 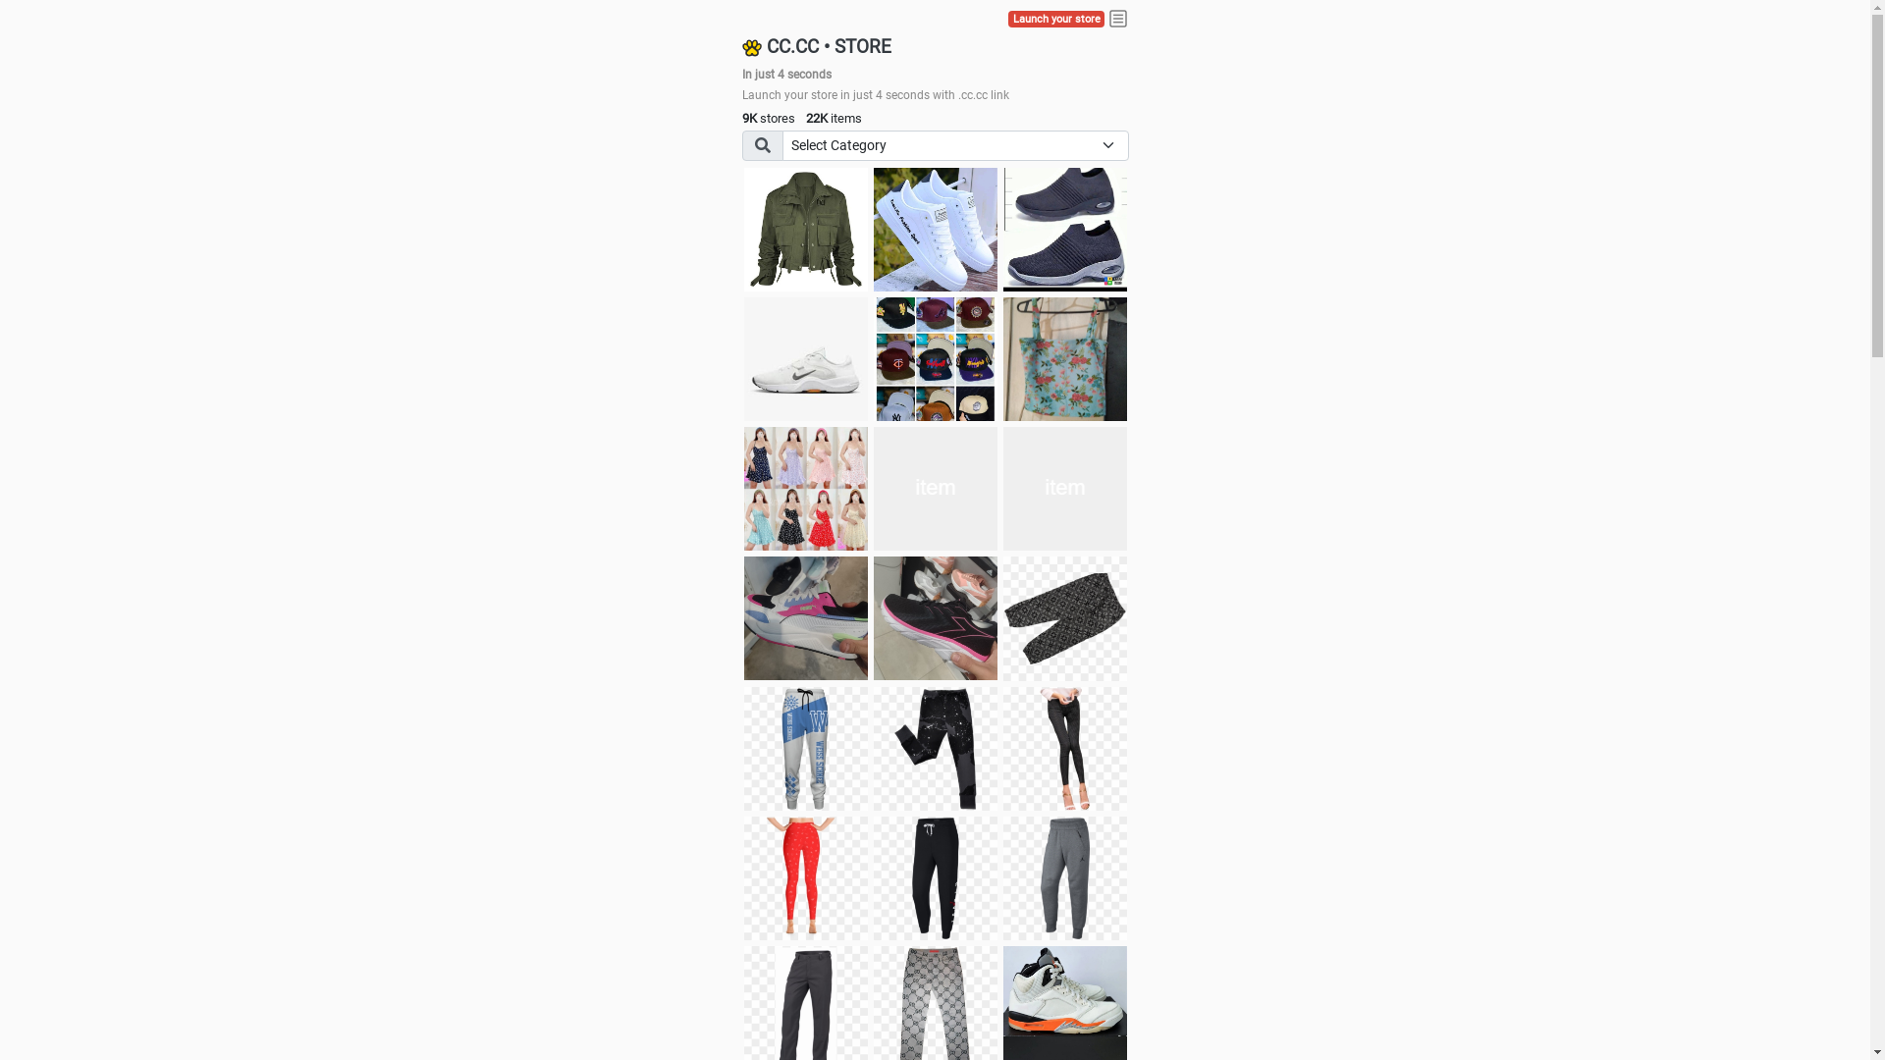 I want to click on Zapatillas pumas, so click(x=806, y=618).